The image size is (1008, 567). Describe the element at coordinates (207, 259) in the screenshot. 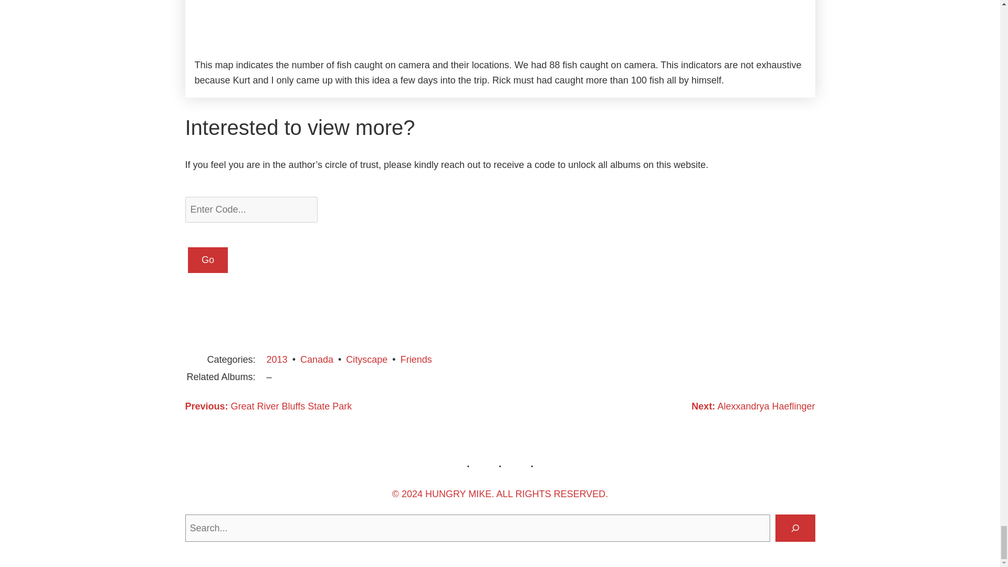

I see `Go` at that location.